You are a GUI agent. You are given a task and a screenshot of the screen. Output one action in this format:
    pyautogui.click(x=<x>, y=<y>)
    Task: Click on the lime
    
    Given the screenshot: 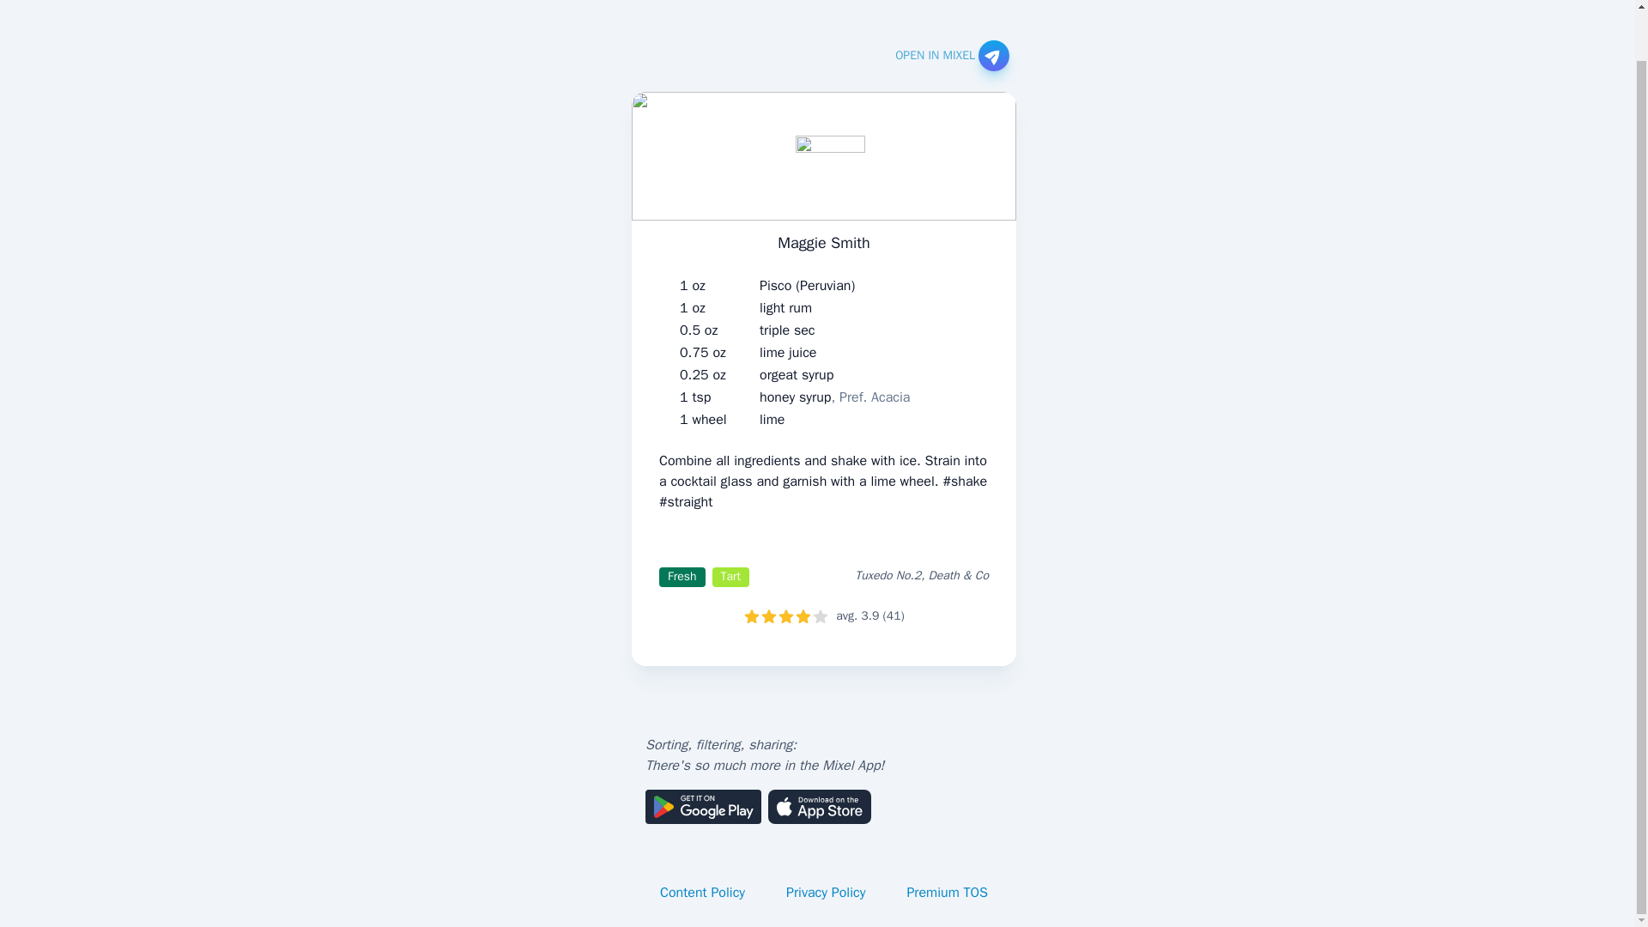 What is the action you would take?
    pyautogui.click(x=772, y=420)
    